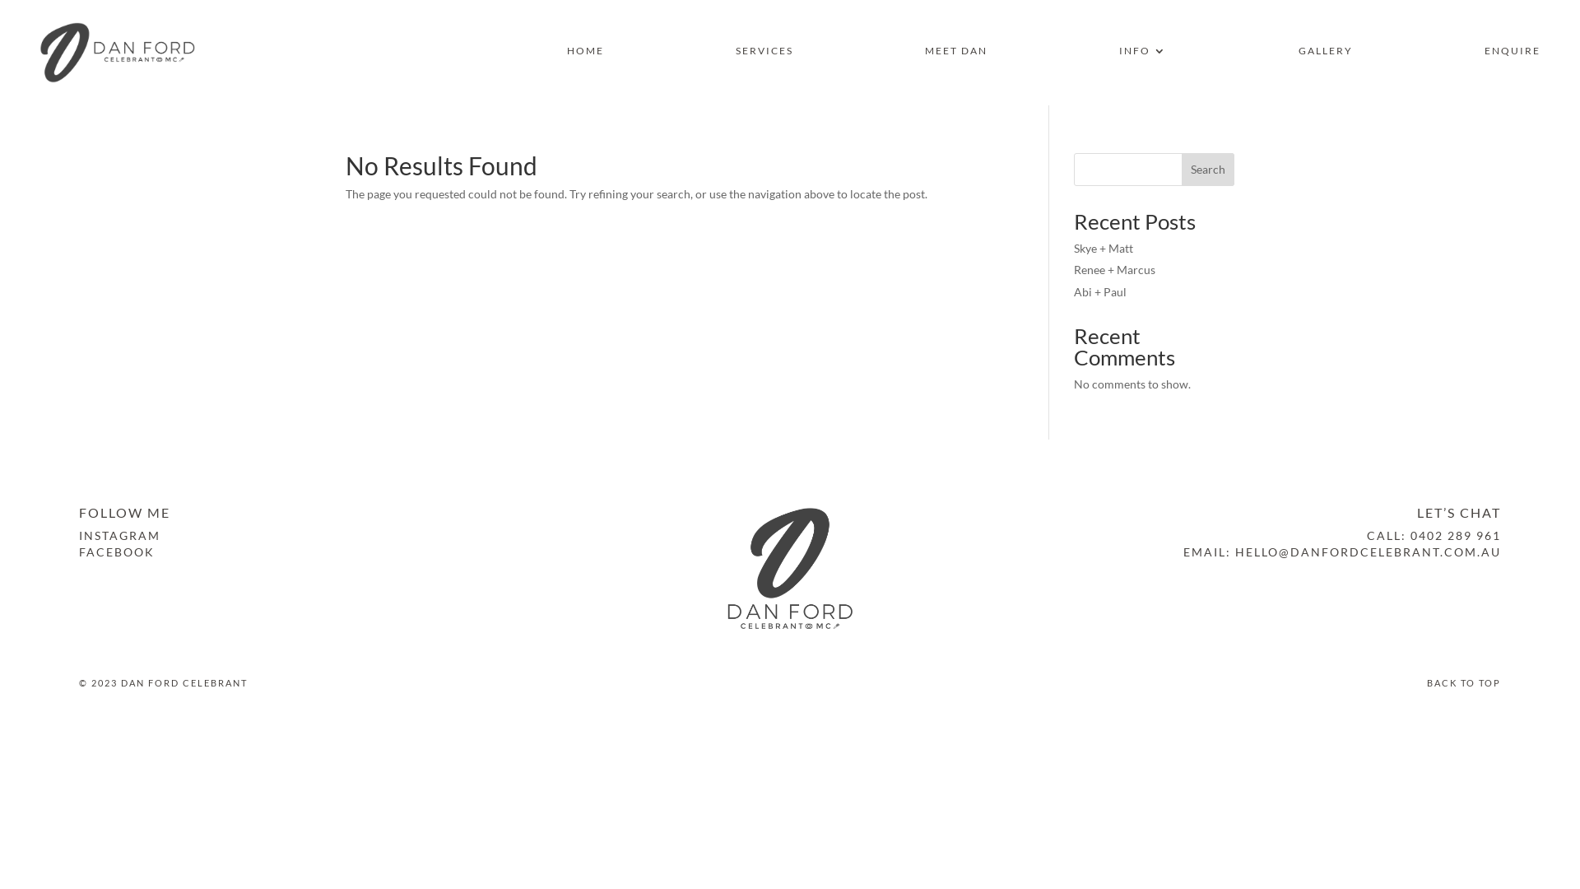 The width and height of the screenshot is (1580, 889). I want to click on Renee + Marcus, so click(1114, 270).